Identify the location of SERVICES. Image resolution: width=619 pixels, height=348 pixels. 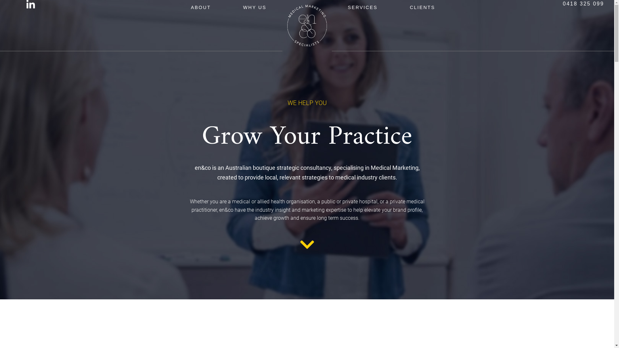
(363, 7).